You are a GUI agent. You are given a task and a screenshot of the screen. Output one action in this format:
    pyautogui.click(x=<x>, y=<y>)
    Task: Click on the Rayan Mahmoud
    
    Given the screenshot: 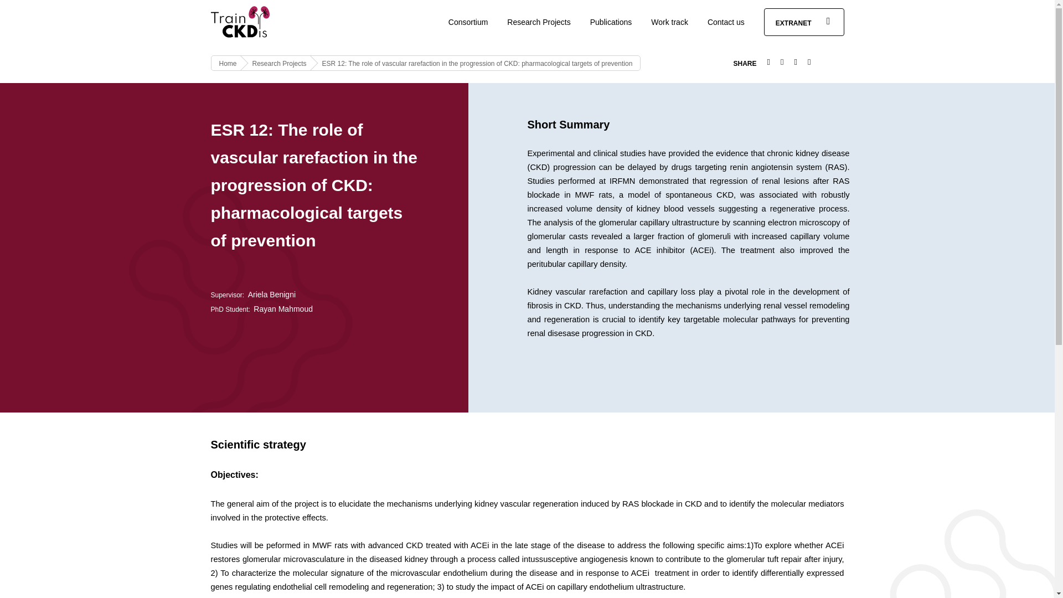 What is the action you would take?
    pyautogui.click(x=283, y=308)
    